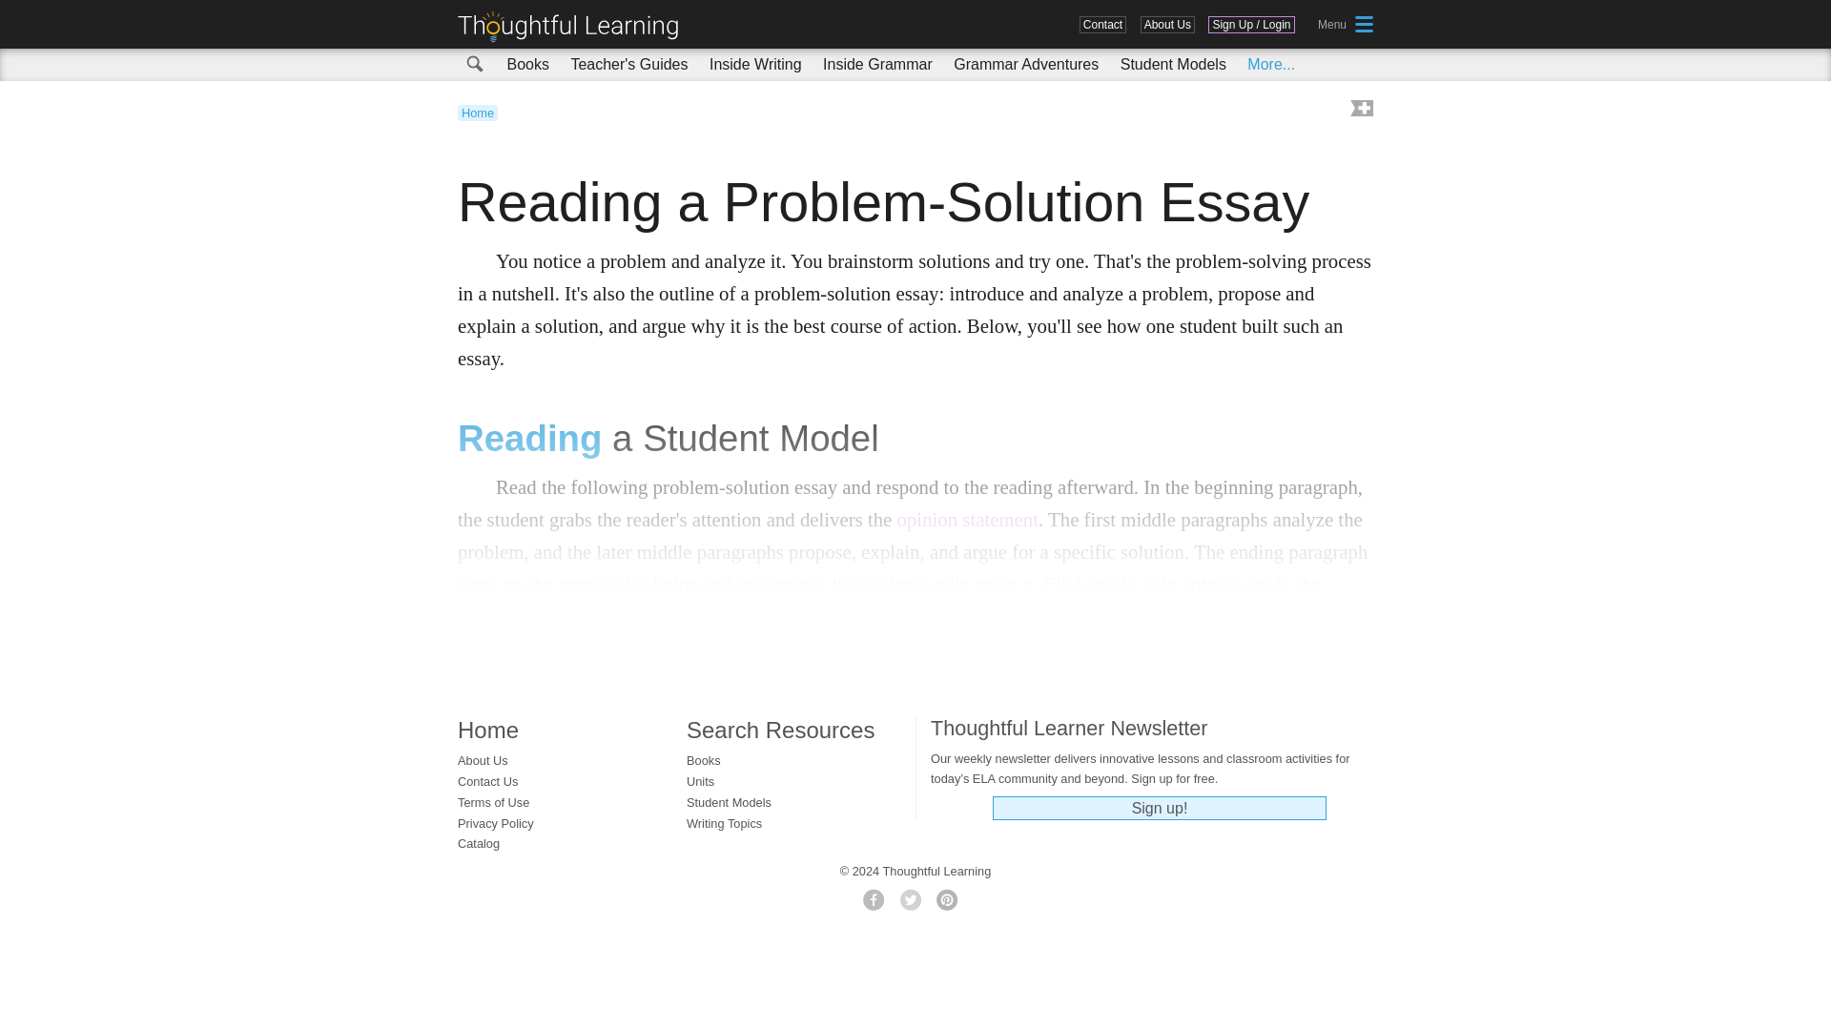 The image size is (1831, 1030). Describe the element at coordinates (526, 64) in the screenshot. I see `Books` at that location.